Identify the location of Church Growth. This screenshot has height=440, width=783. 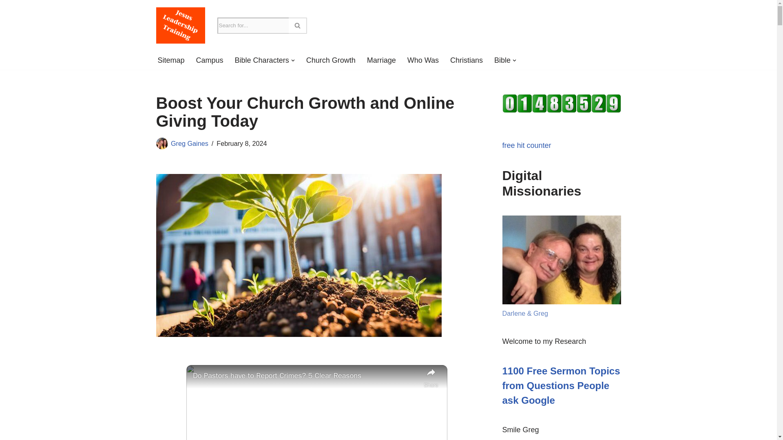
(330, 60).